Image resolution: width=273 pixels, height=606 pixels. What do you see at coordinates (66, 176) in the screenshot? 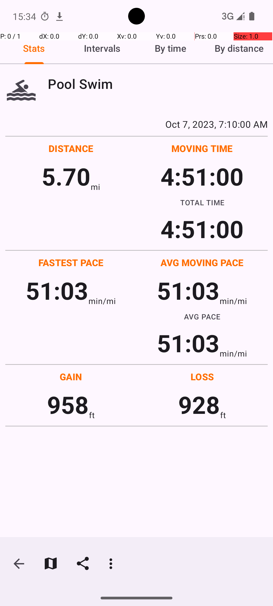
I see `5.70` at bounding box center [66, 176].